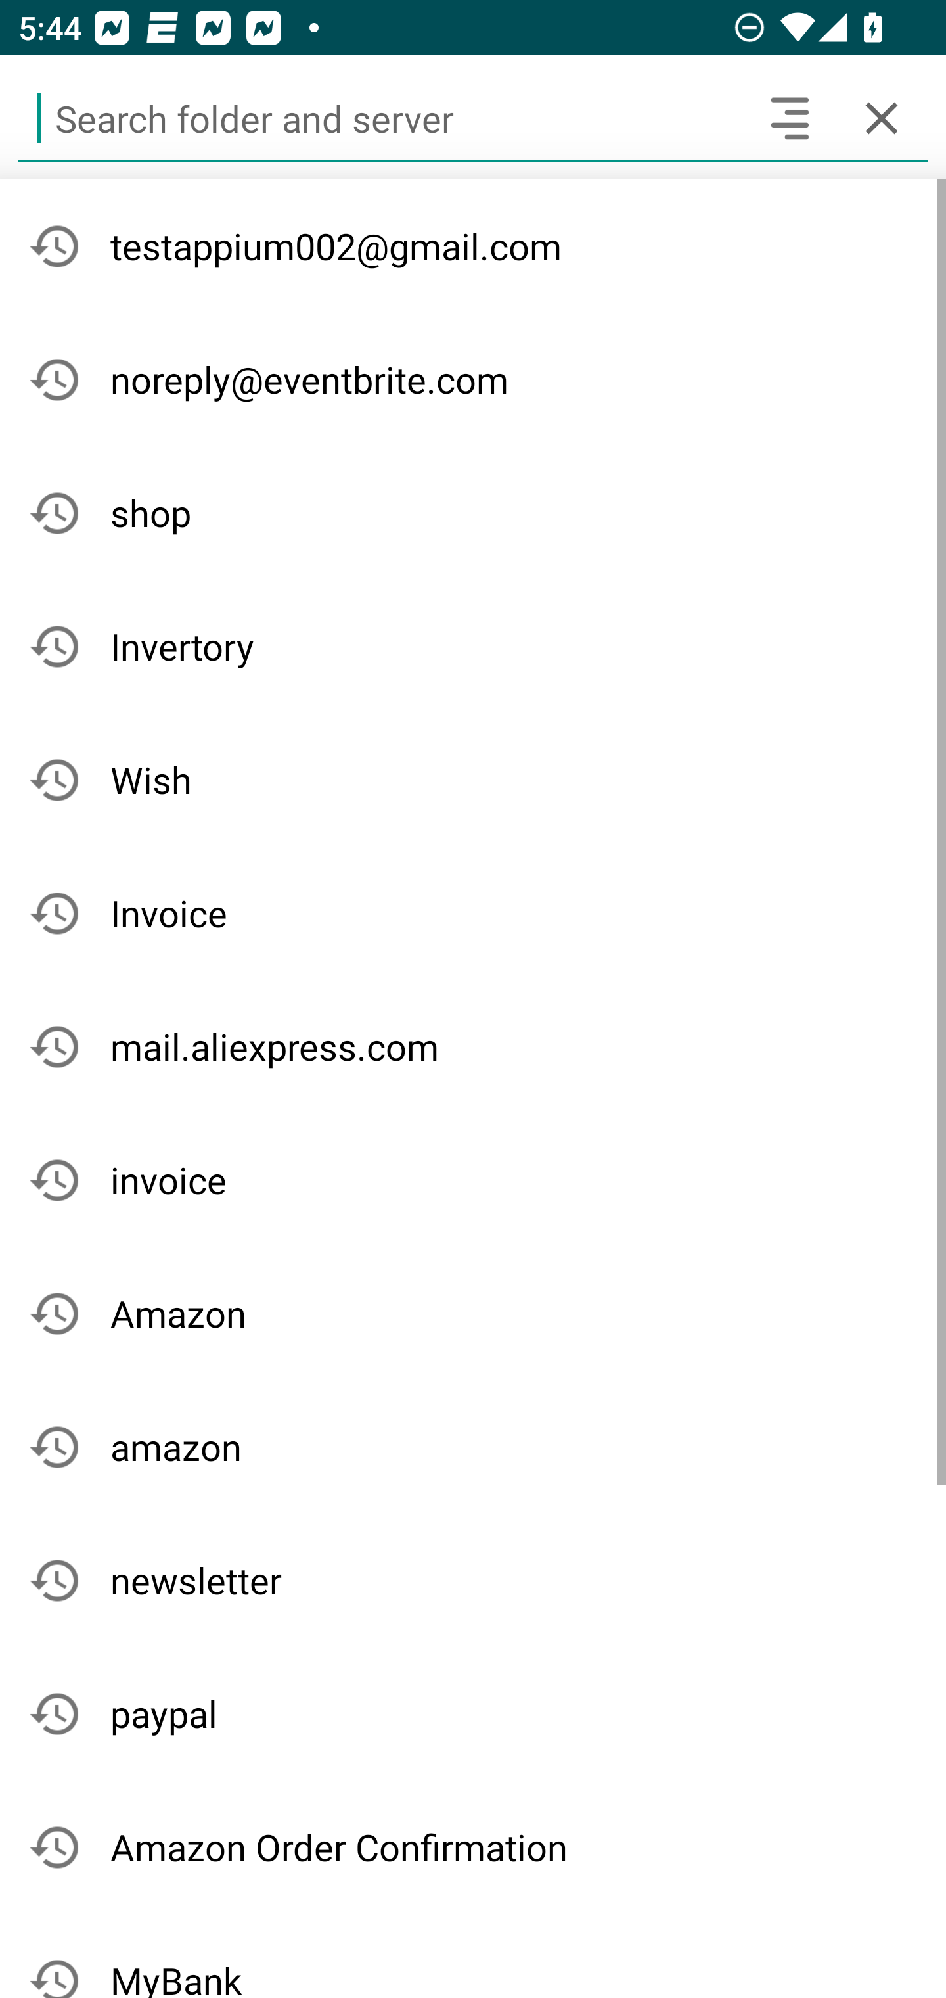 The image size is (946, 1998). I want to click on    Search folder and server, so click(380, 118).